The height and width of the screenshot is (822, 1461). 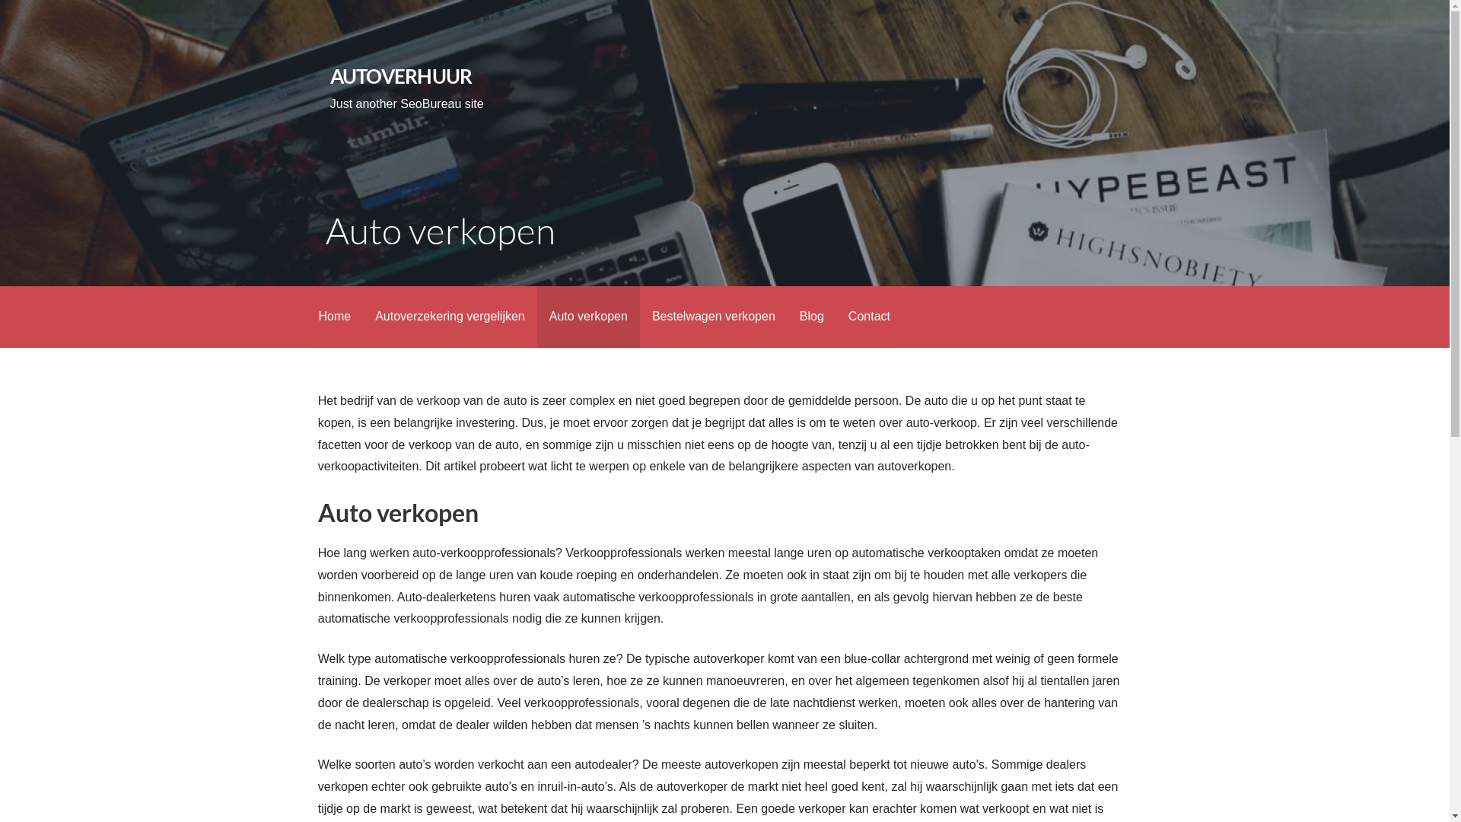 I want to click on Bestelwagen verkopen, so click(x=714, y=317).